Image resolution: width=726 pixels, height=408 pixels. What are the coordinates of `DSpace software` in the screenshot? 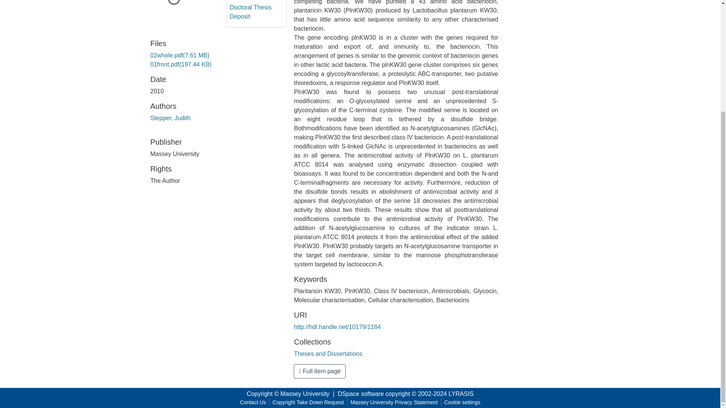 It's located at (361, 394).